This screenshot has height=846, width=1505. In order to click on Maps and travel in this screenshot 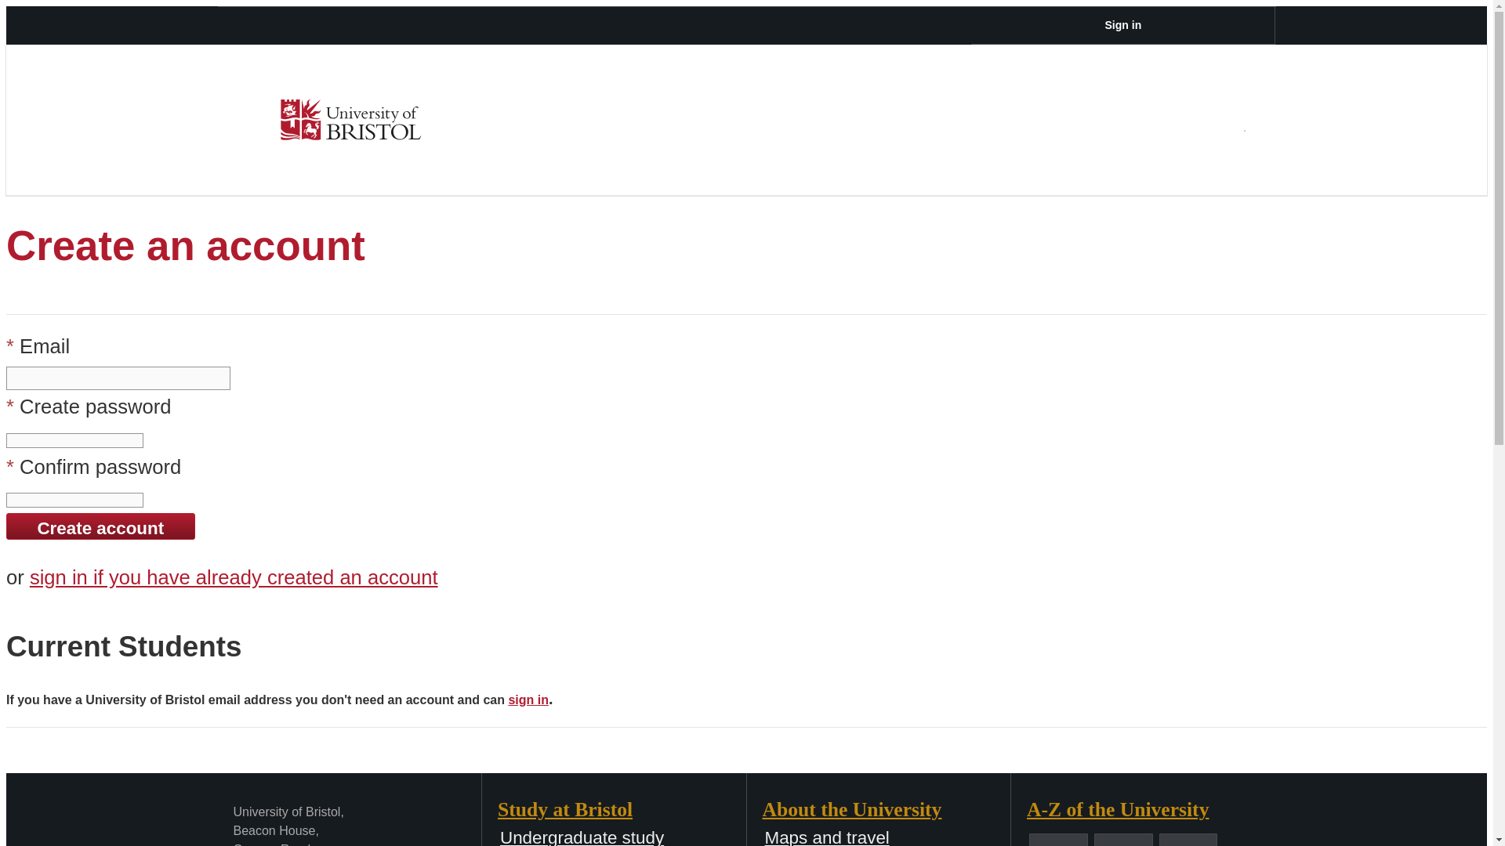, I will do `click(826, 837)`.